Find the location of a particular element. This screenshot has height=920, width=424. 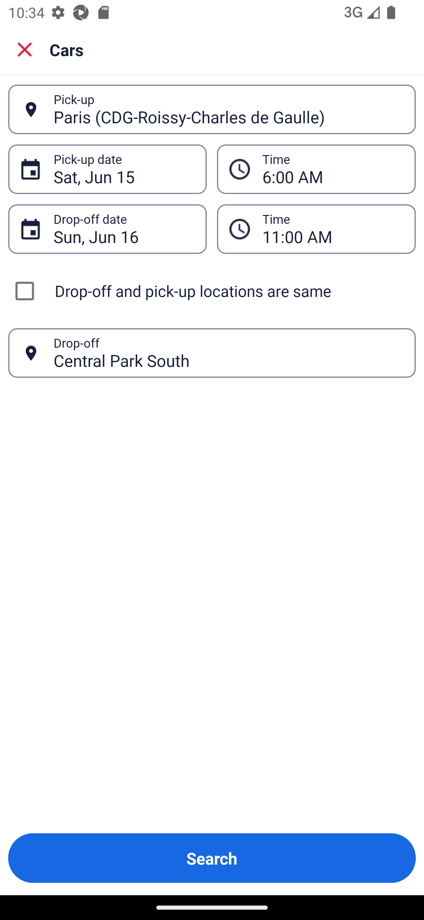

Drop-off and pick-up locations are same is located at coordinates (212, 291).